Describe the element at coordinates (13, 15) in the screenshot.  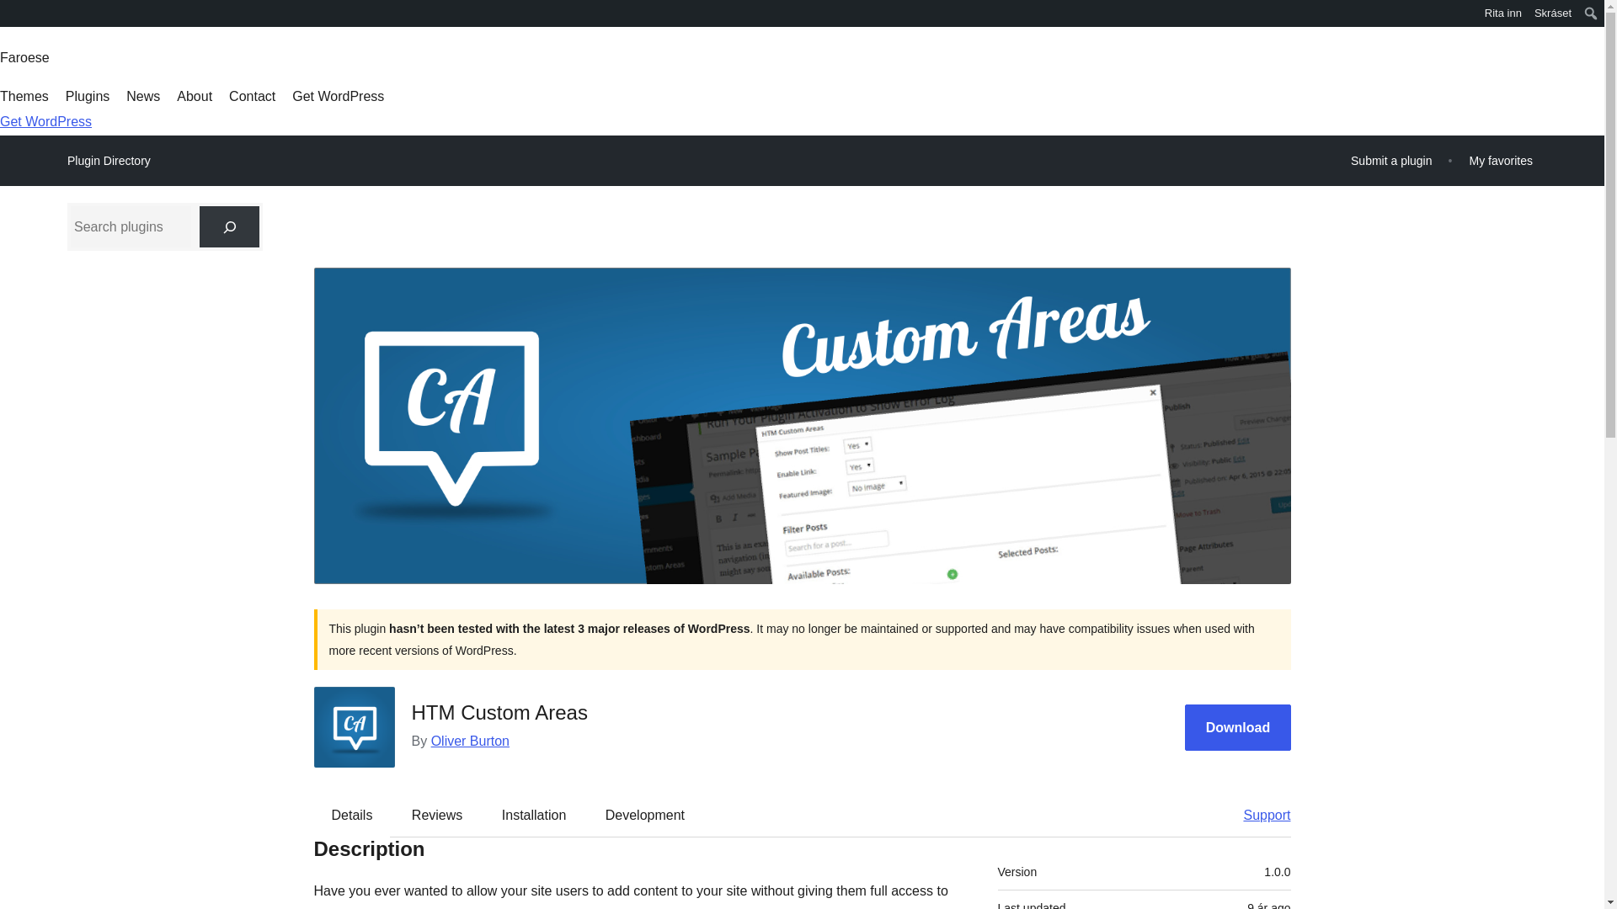
I see `Leita` at that location.